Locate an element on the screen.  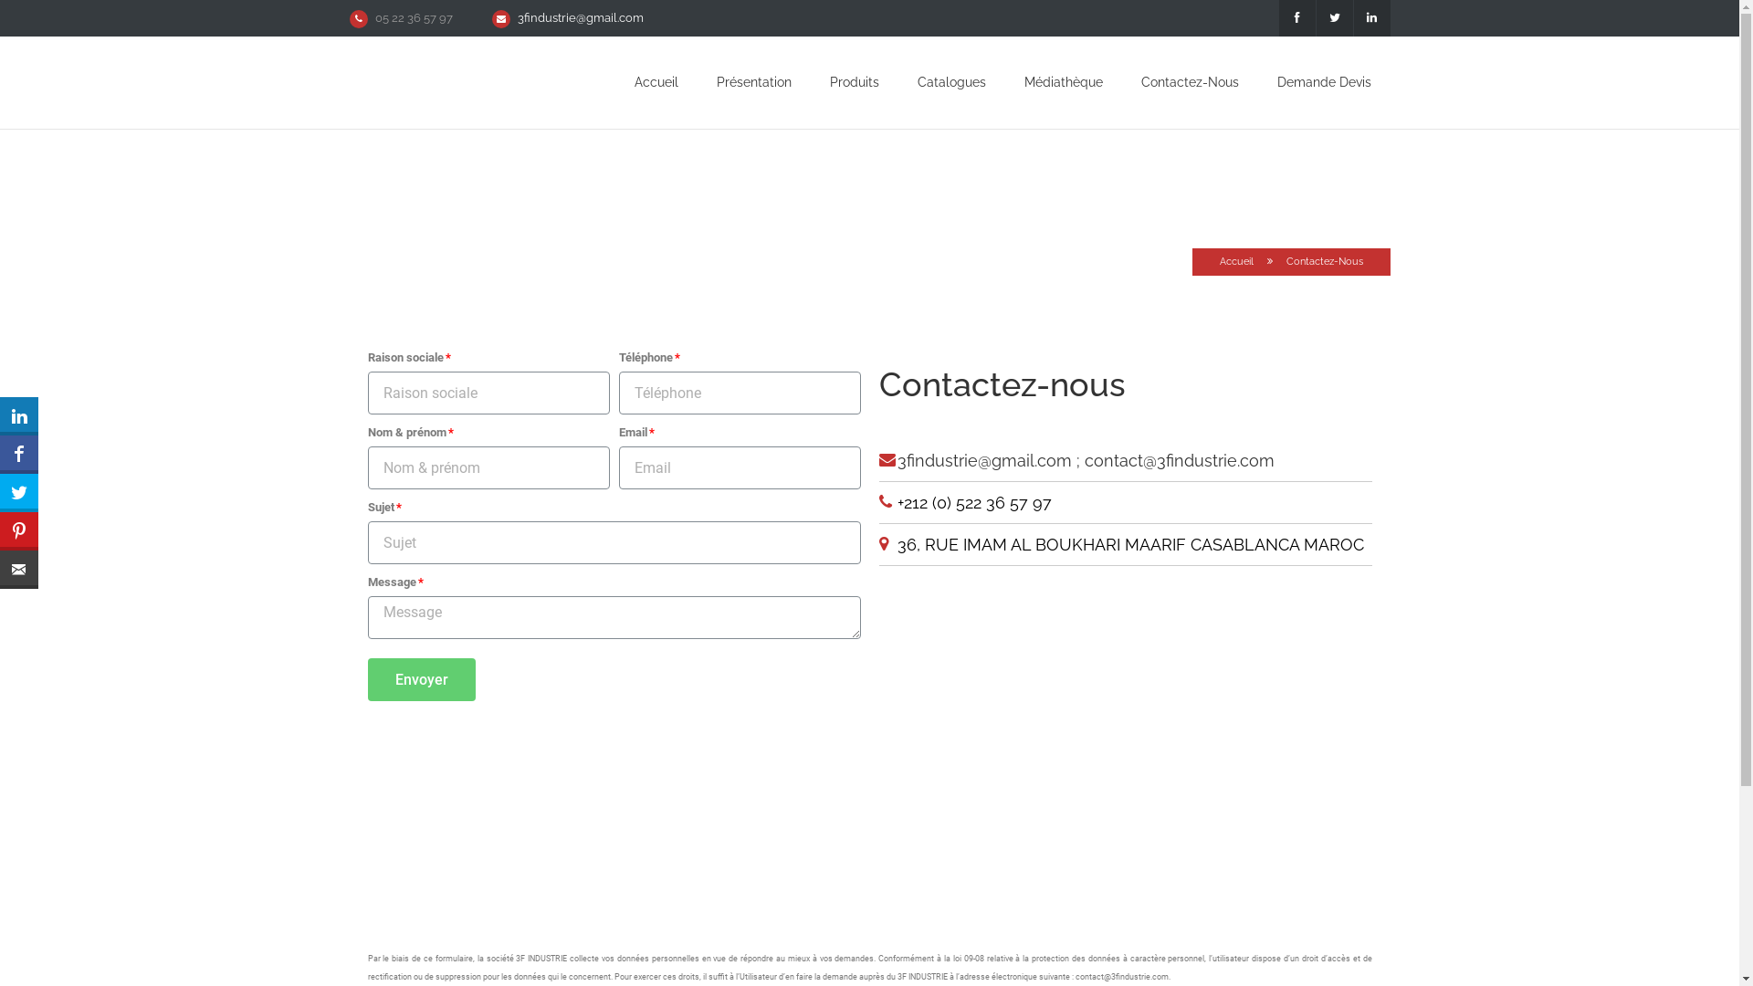
Demande Devis is located at coordinates (1324, 82).